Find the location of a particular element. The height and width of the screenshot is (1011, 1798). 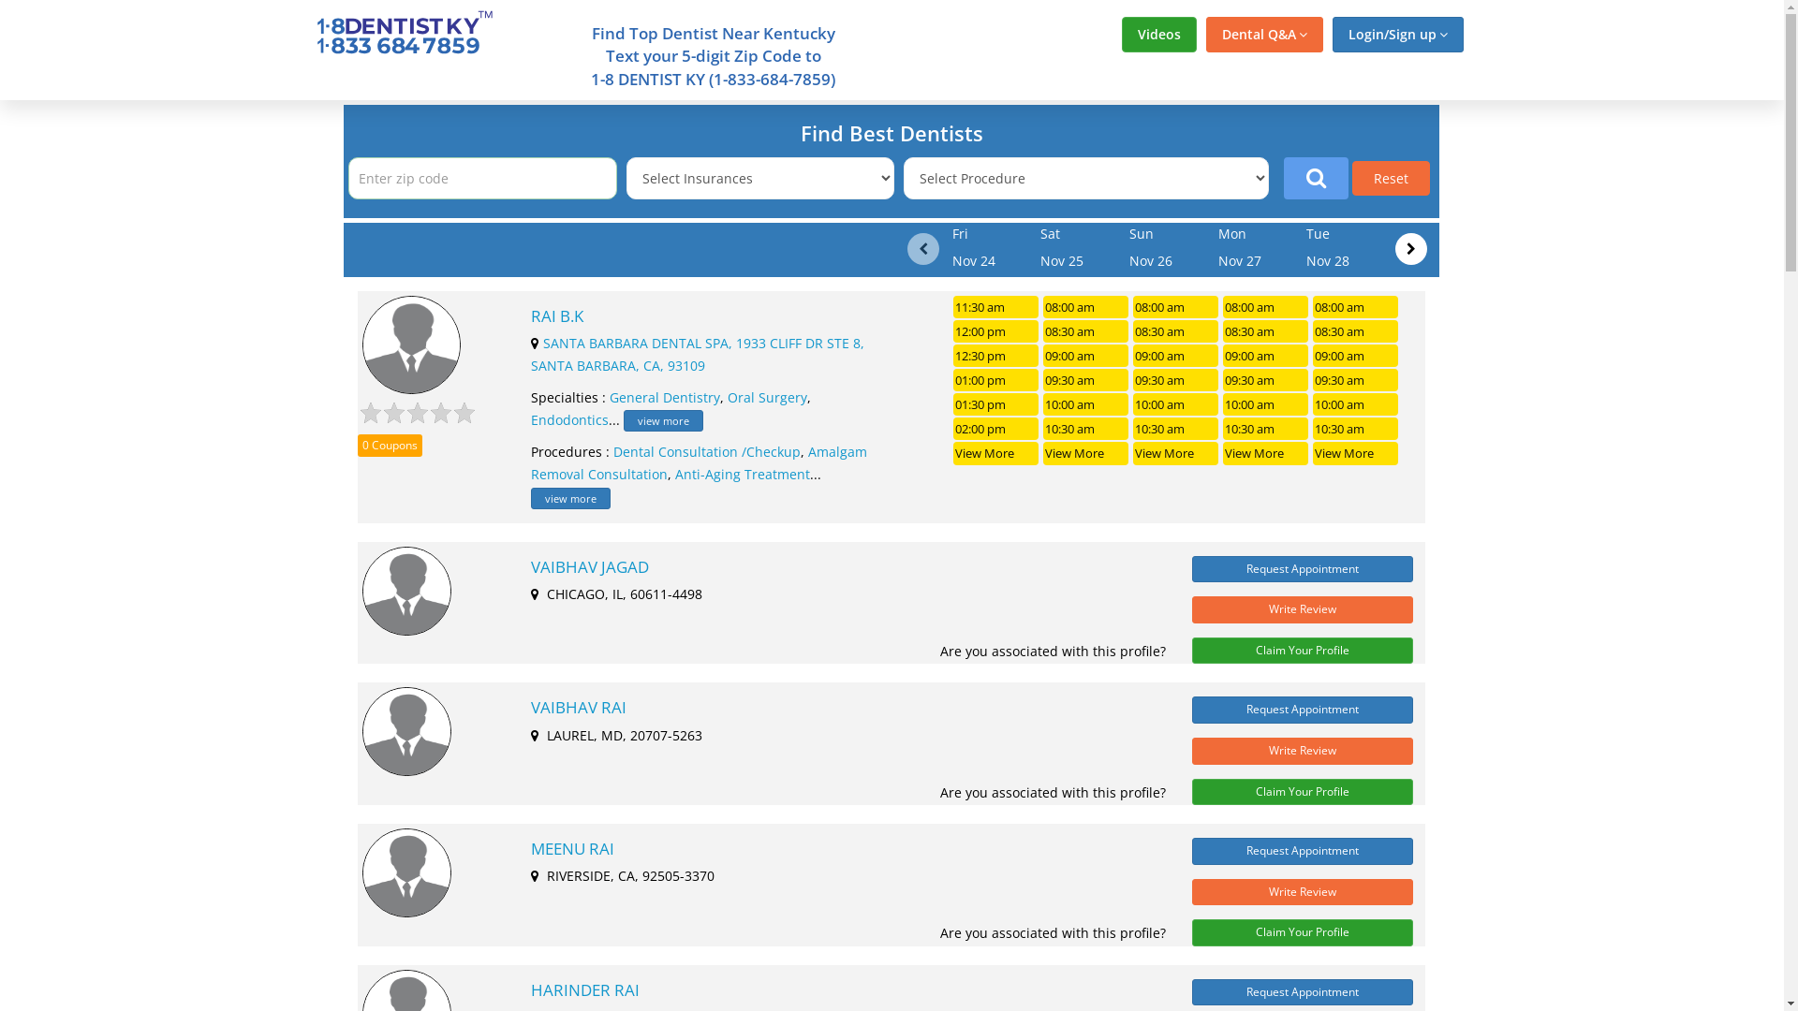

02:00 pm is located at coordinates (995, 429).